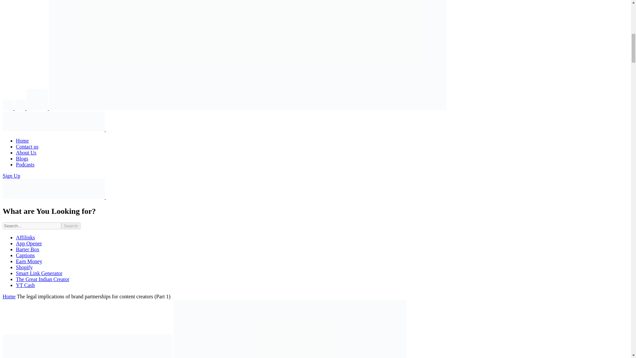 Image resolution: width=636 pixels, height=358 pixels. What do you see at coordinates (9, 296) in the screenshot?
I see `Home` at bounding box center [9, 296].